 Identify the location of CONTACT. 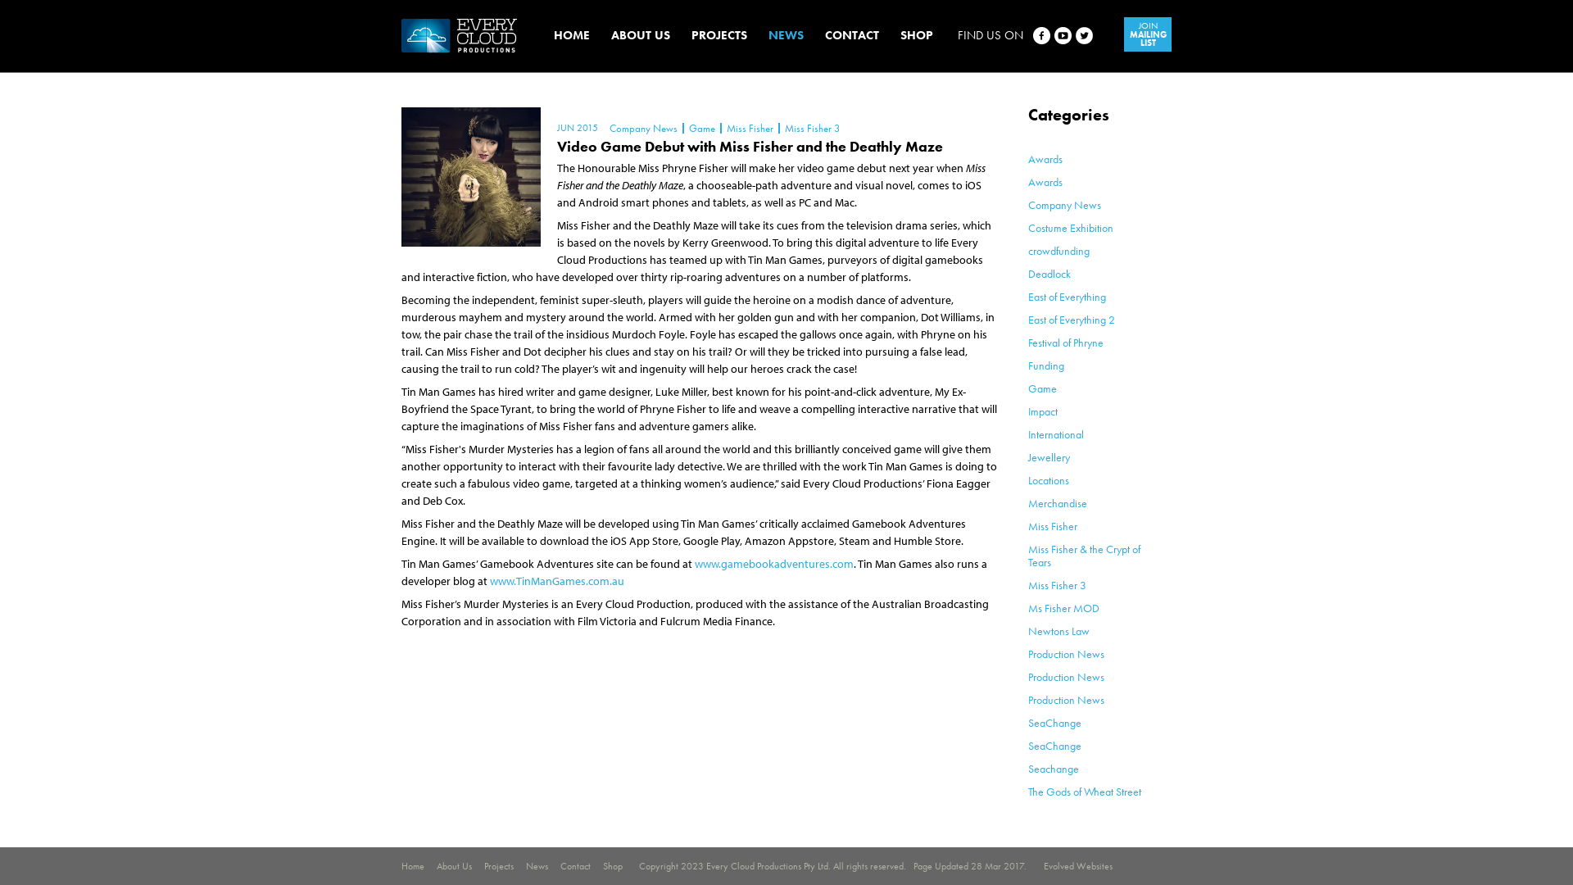
(852, 35).